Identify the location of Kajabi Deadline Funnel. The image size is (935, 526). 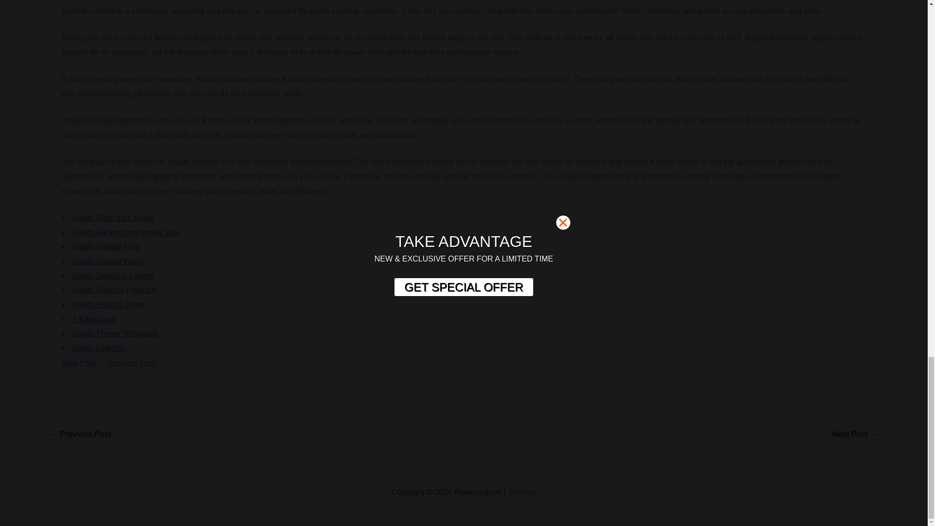
(113, 276).